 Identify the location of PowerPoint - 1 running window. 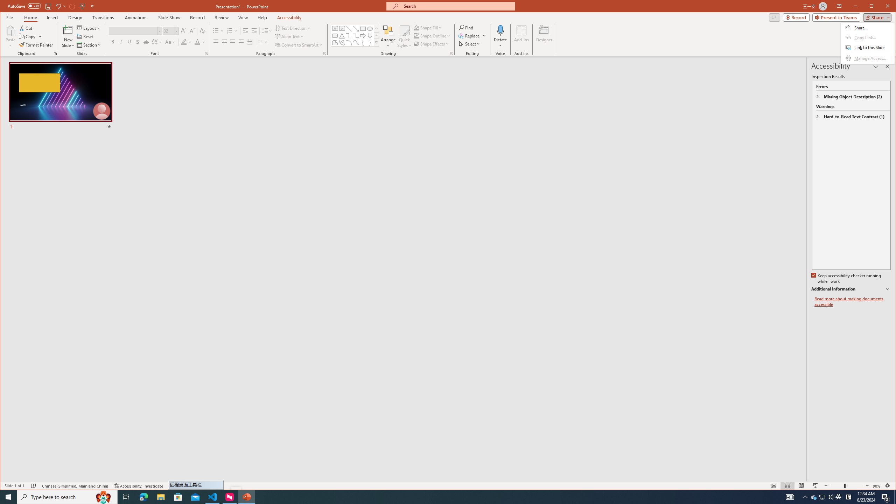
(246, 497).